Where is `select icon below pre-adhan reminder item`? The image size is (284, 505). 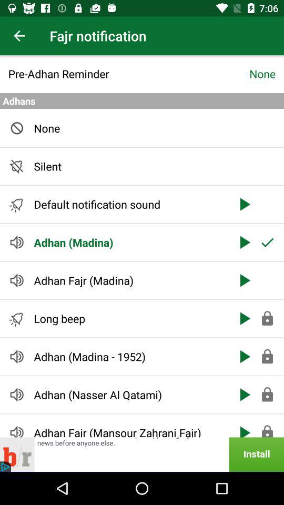 select icon below pre-adhan reminder item is located at coordinates (142, 101).